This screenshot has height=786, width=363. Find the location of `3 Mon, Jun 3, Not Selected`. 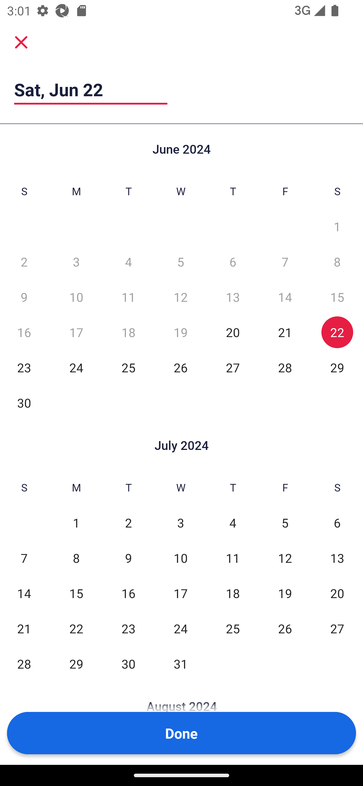

3 Mon, Jun 3, Not Selected is located at coordinates (76, 261).